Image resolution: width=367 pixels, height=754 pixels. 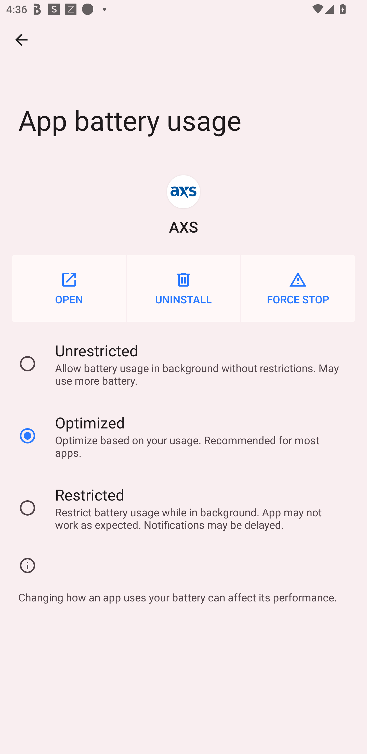 What do you see at coordinates (21, 39) in the screenshot?
I see `Navigate up` at bounding box center [21, 39].